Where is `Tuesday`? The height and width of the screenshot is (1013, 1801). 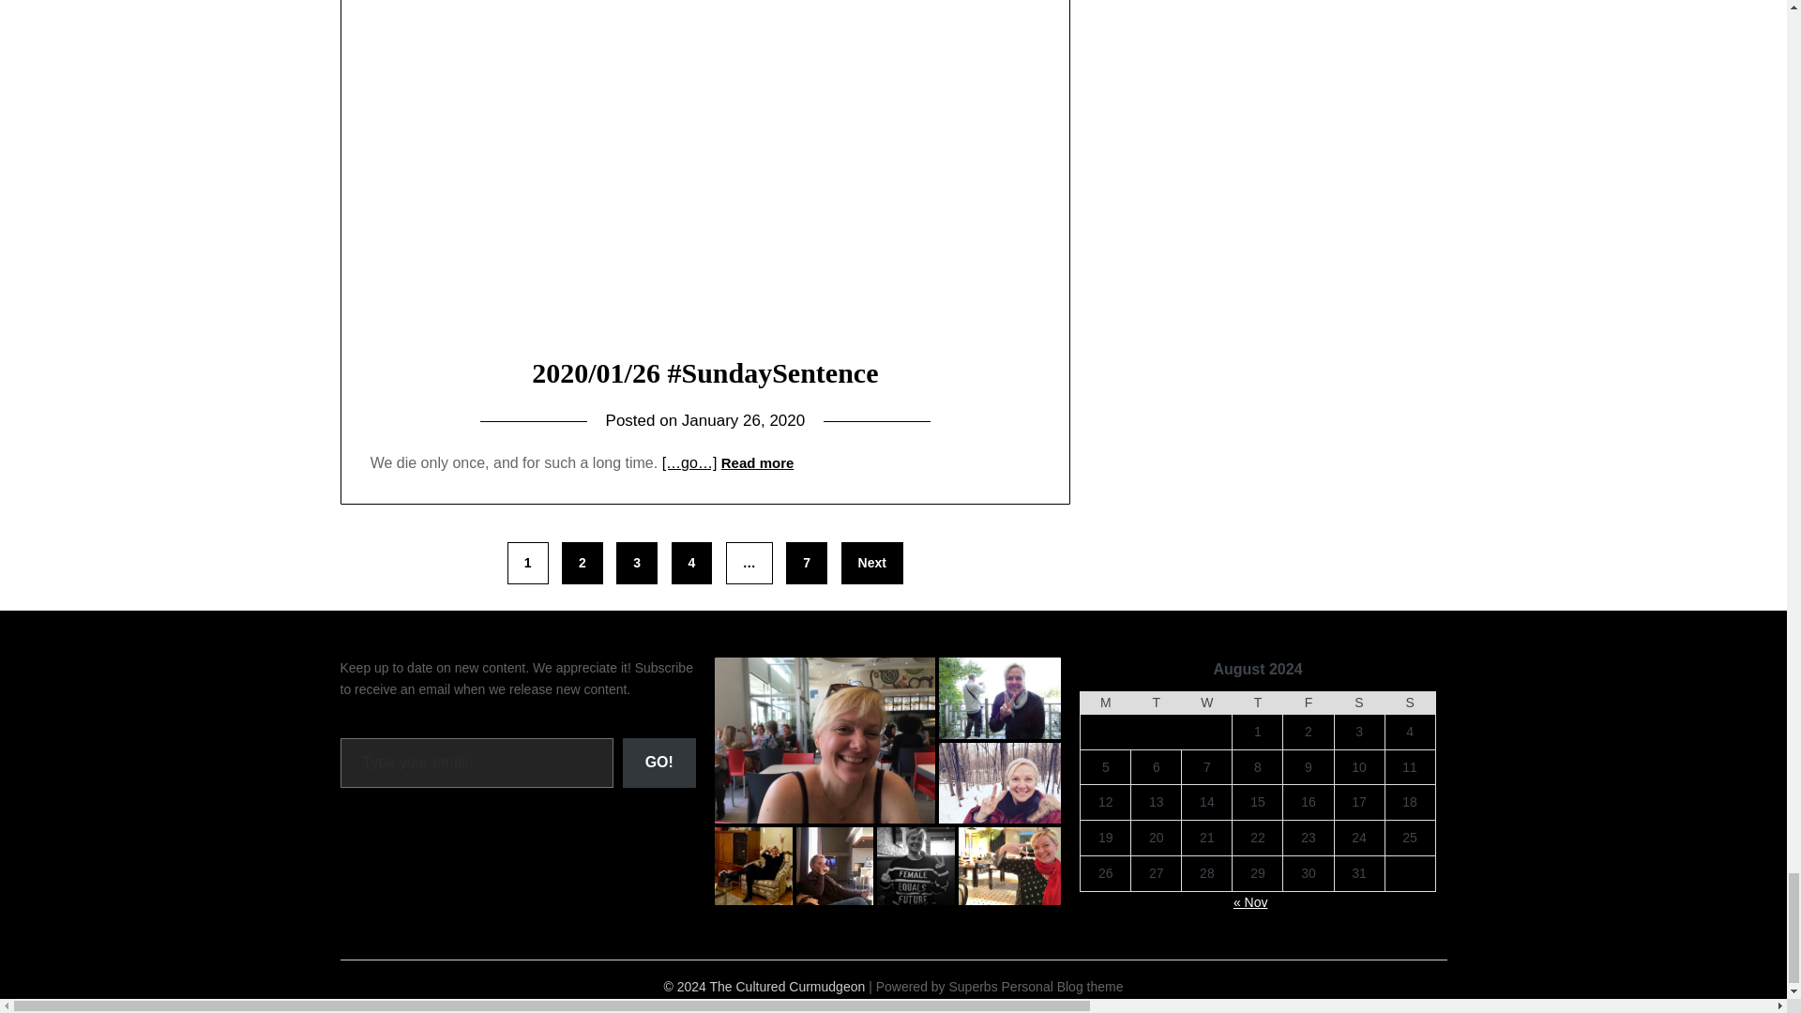 Tuesday is located at coordinates (1156, 703).